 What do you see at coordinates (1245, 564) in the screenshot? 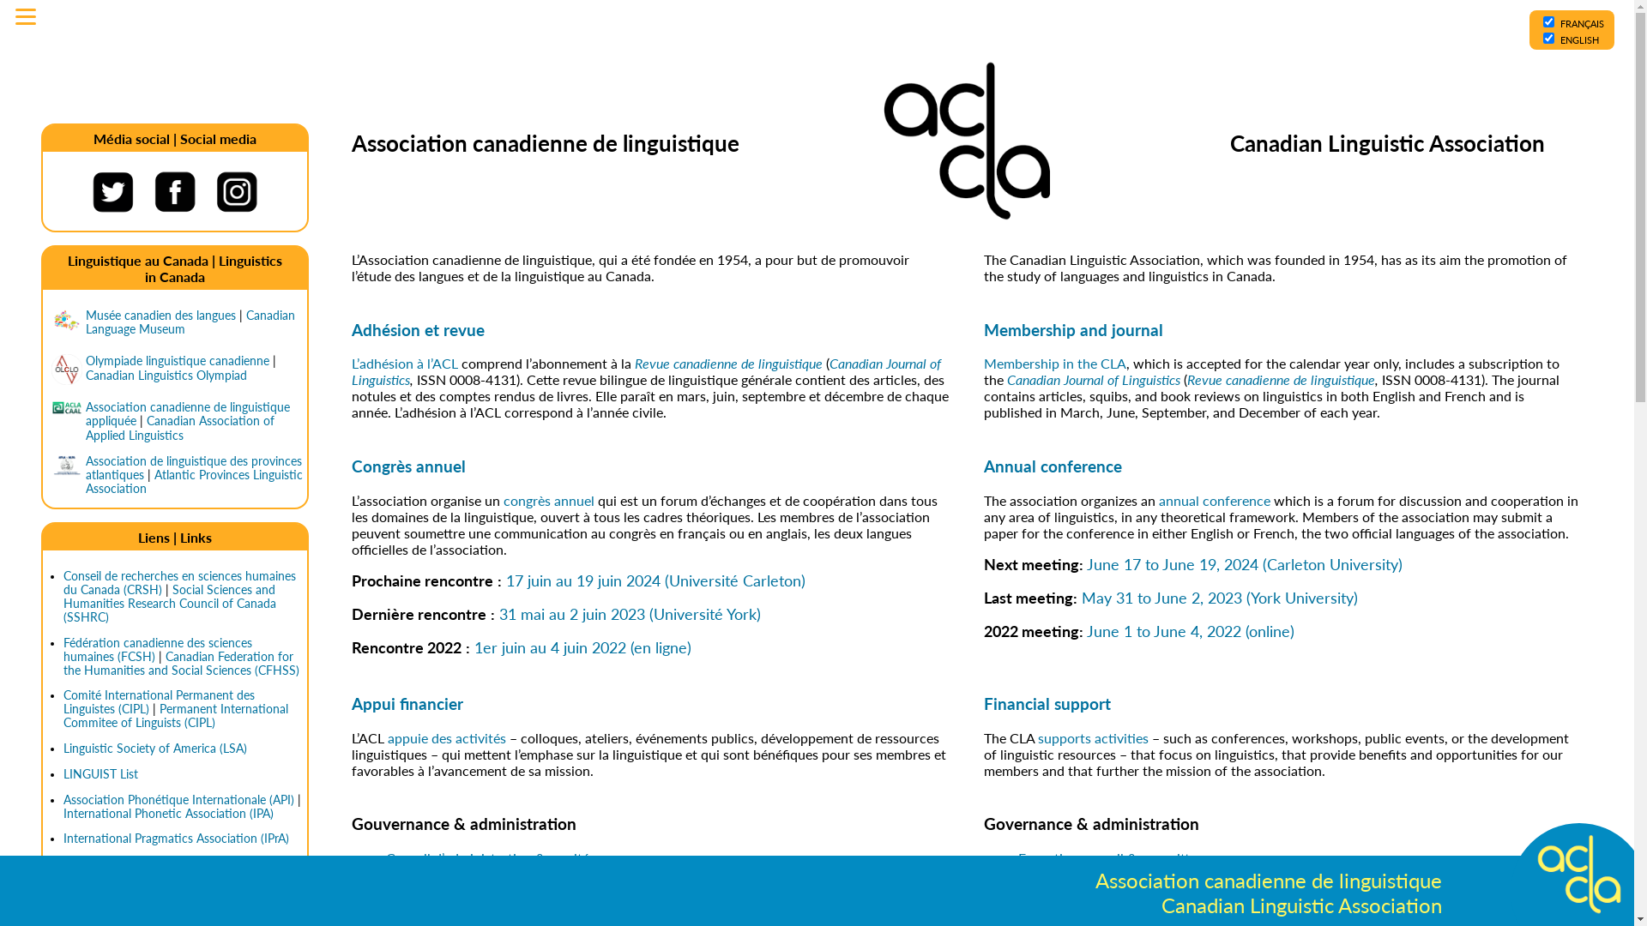
I see `June 17 to June 19, 2024 (Carleton University)` at bounding box center [1245, 564].